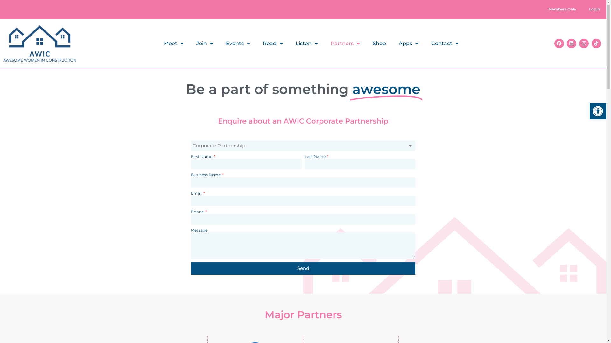 The width and height of the screenshot is (611, 343). I want to click on Open toolbar
Accessibility Tools, so click(598, 111).